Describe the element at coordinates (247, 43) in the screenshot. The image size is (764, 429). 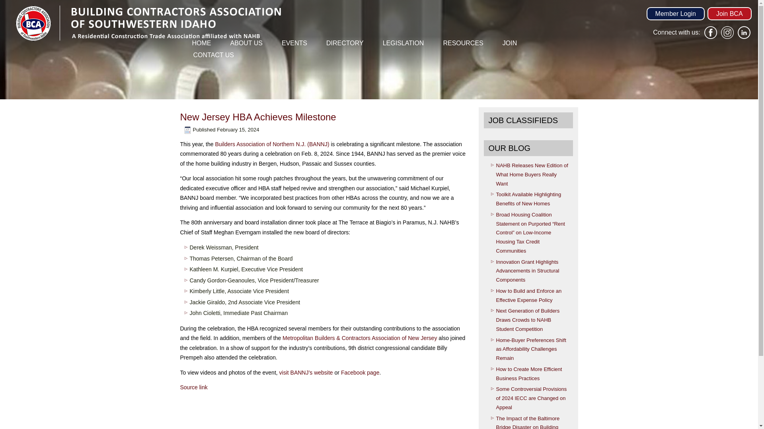
I see `ABOUT US` at that location.